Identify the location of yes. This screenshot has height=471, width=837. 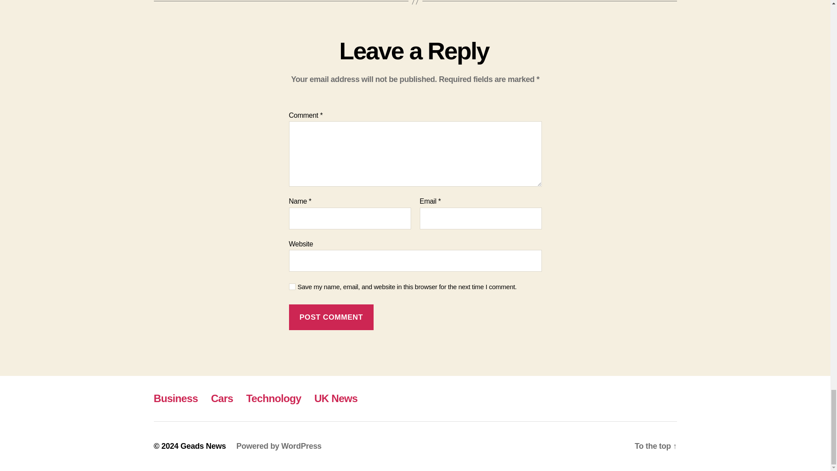
(292, 287).